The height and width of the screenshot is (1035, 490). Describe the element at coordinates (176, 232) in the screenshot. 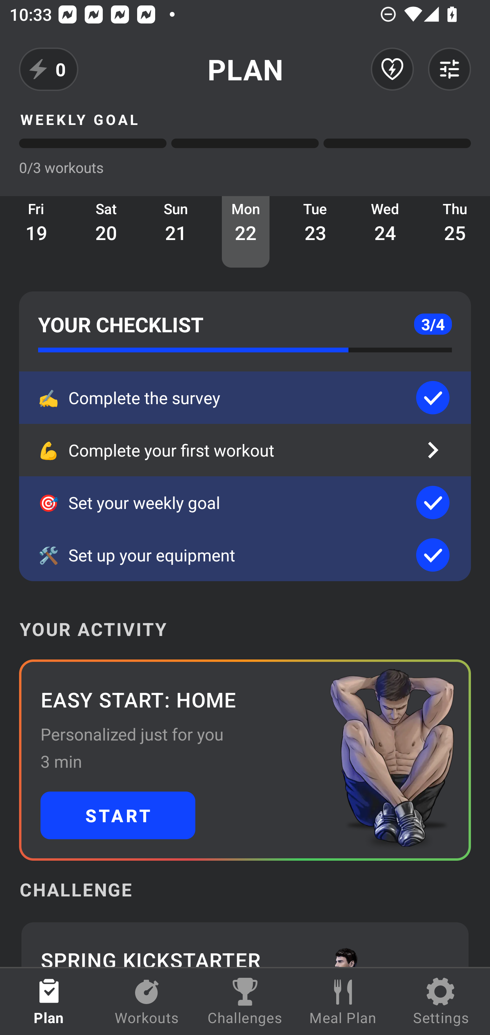

I see `Sun 21` at that location.